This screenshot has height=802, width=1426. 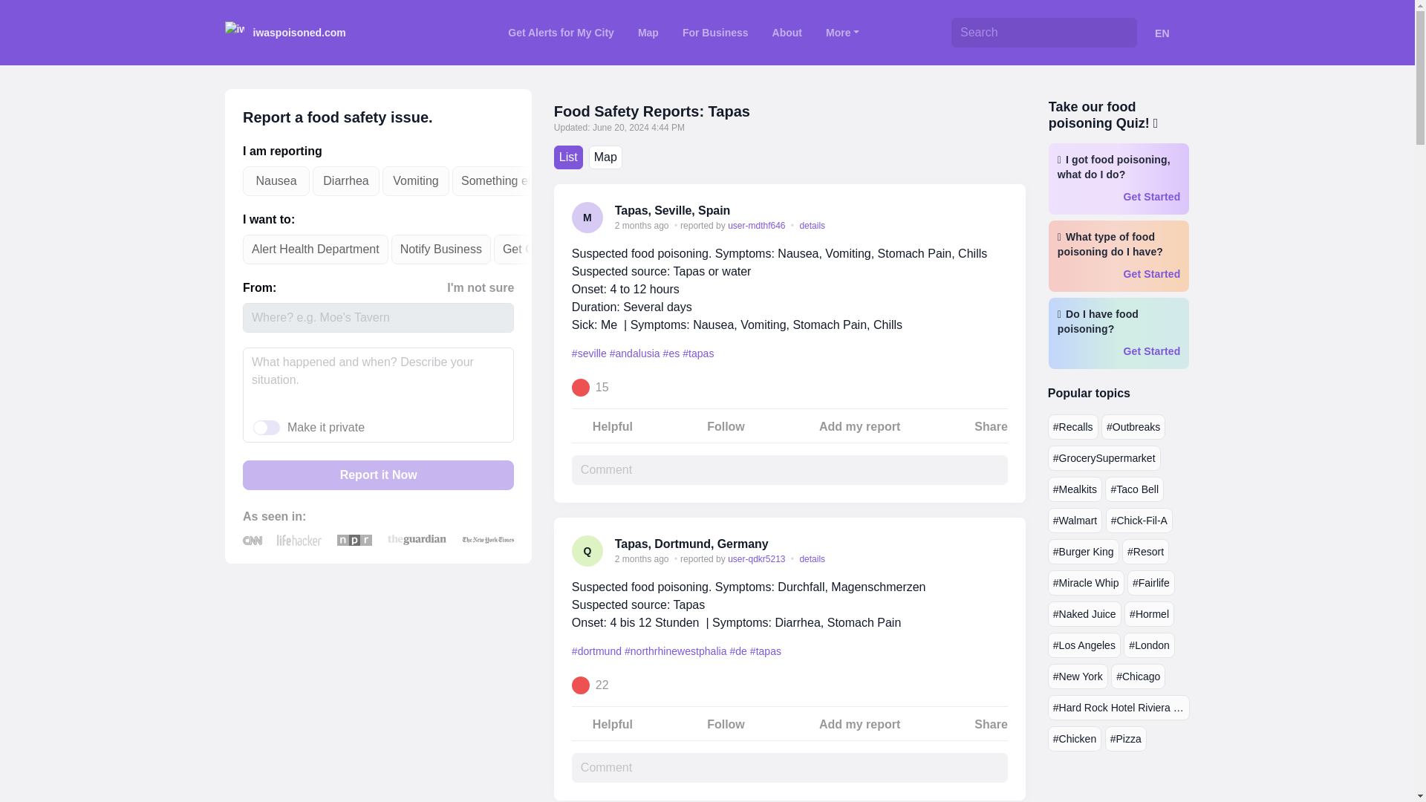 What do you see at coordinates (842, 32) in the screenshot?
I see `More` at bounding box center [842, 32].